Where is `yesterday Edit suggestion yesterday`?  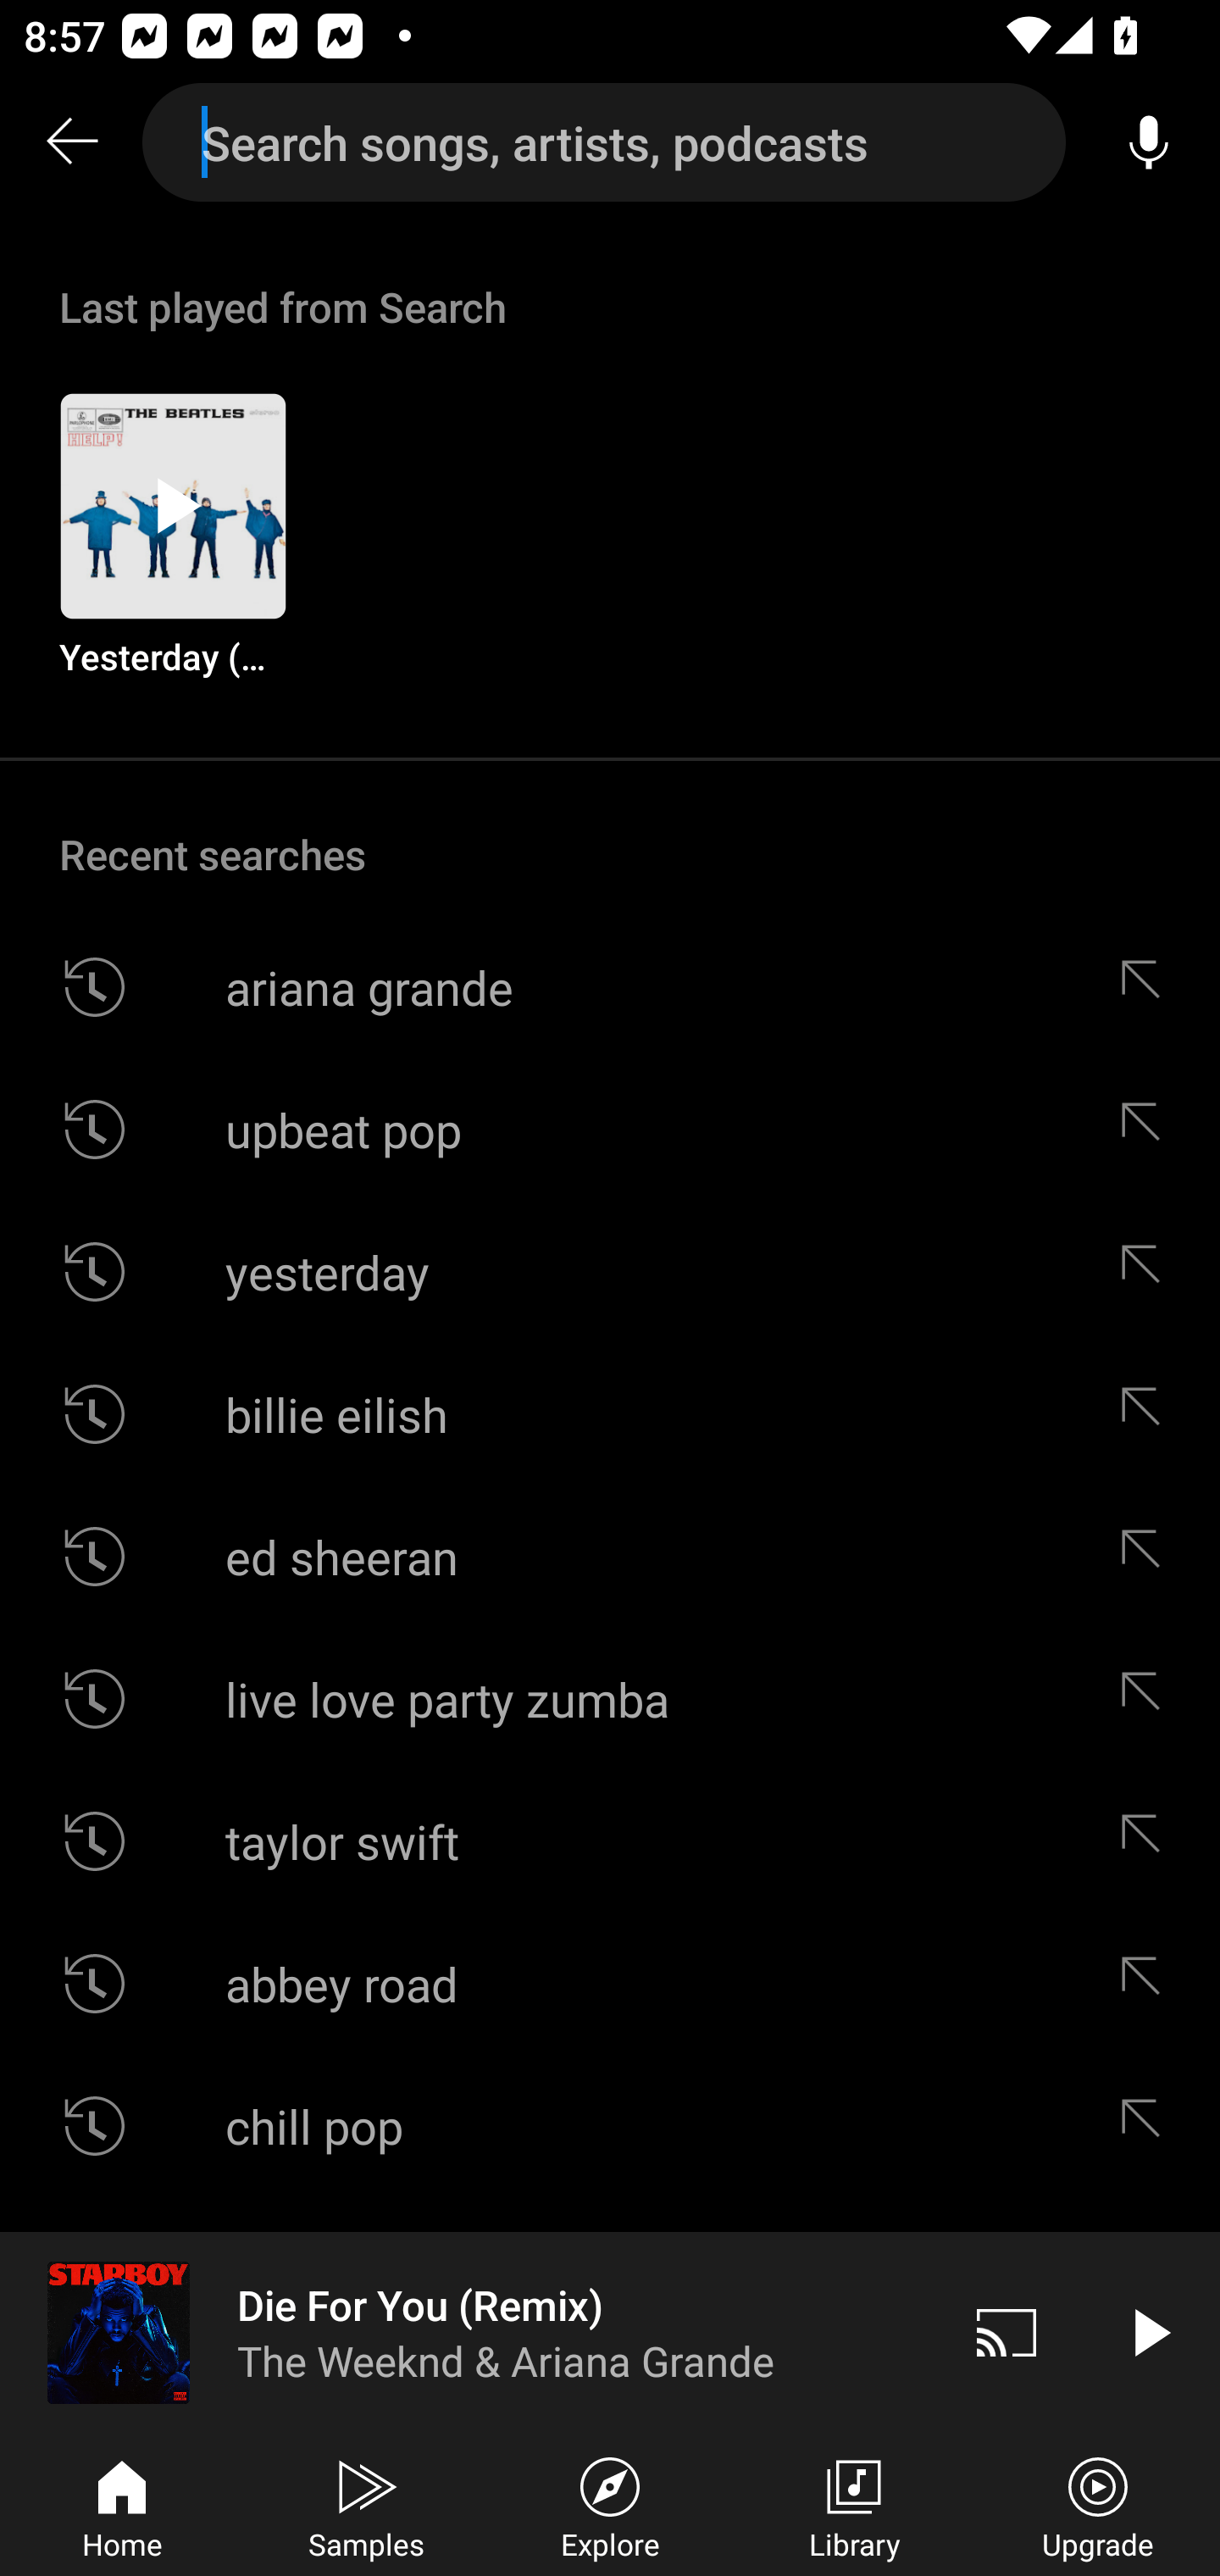
yesterday Edit suggestion yesterday is located at coordinates (610, 1271).